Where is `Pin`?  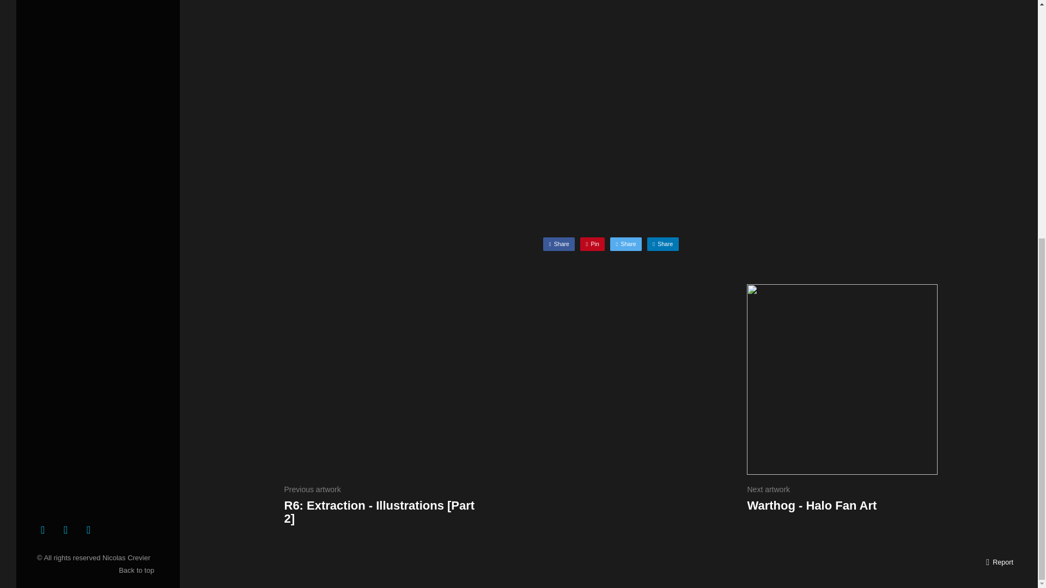 Pin is located at coordinates (592, 244).